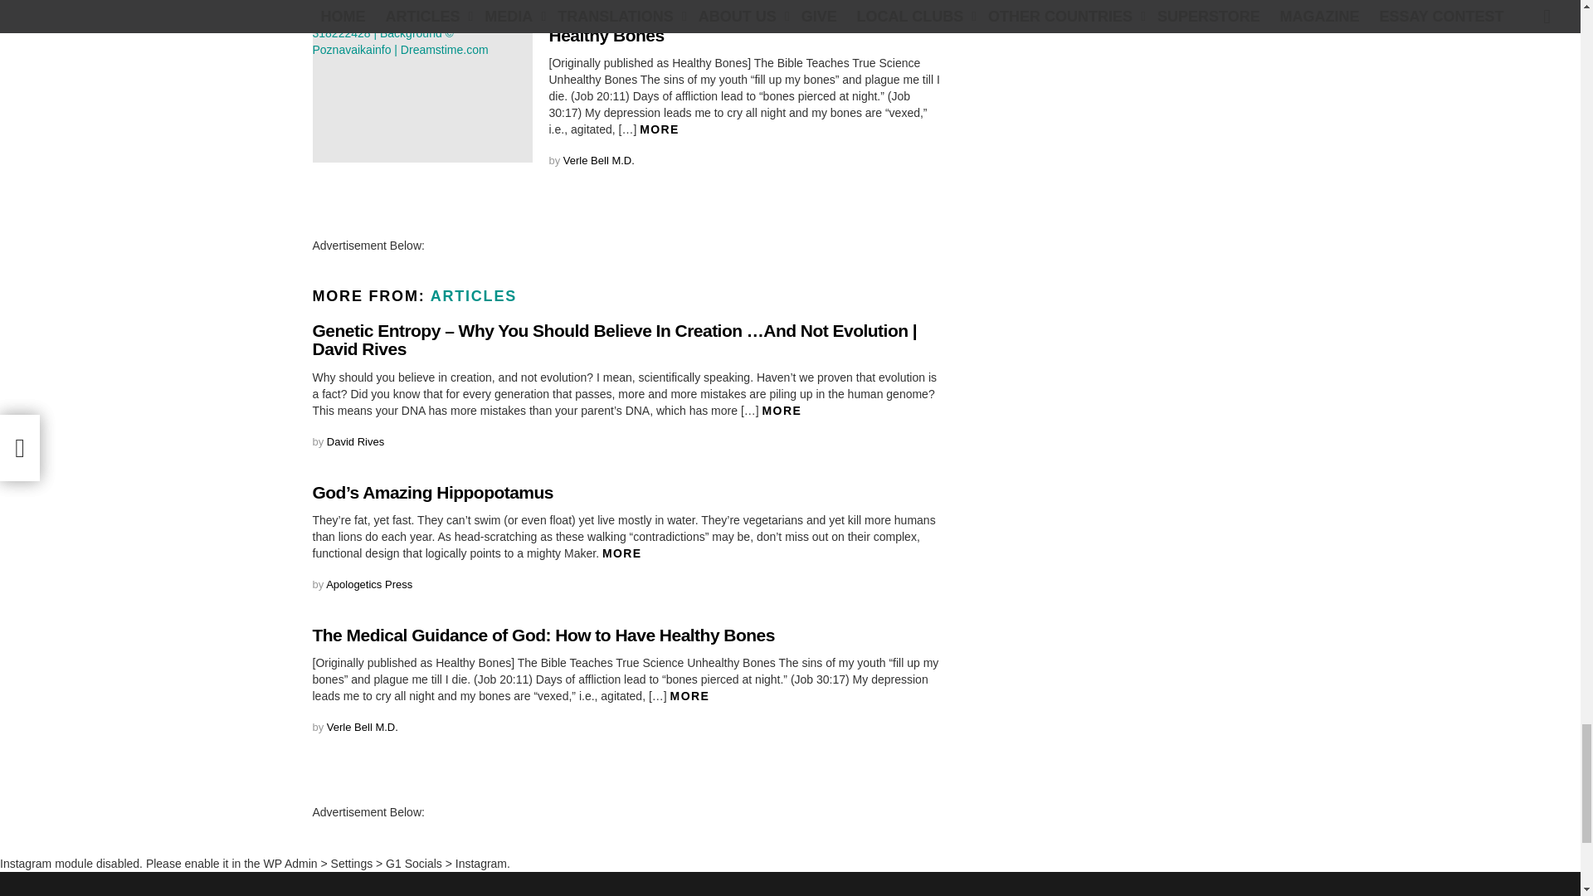 This screenshot has width=1593, height=896. What do you see at coordinates (599, 159) in the screenshot?
I see `Posts by Verle Bell M.D.` at bounding box center [599, 159].